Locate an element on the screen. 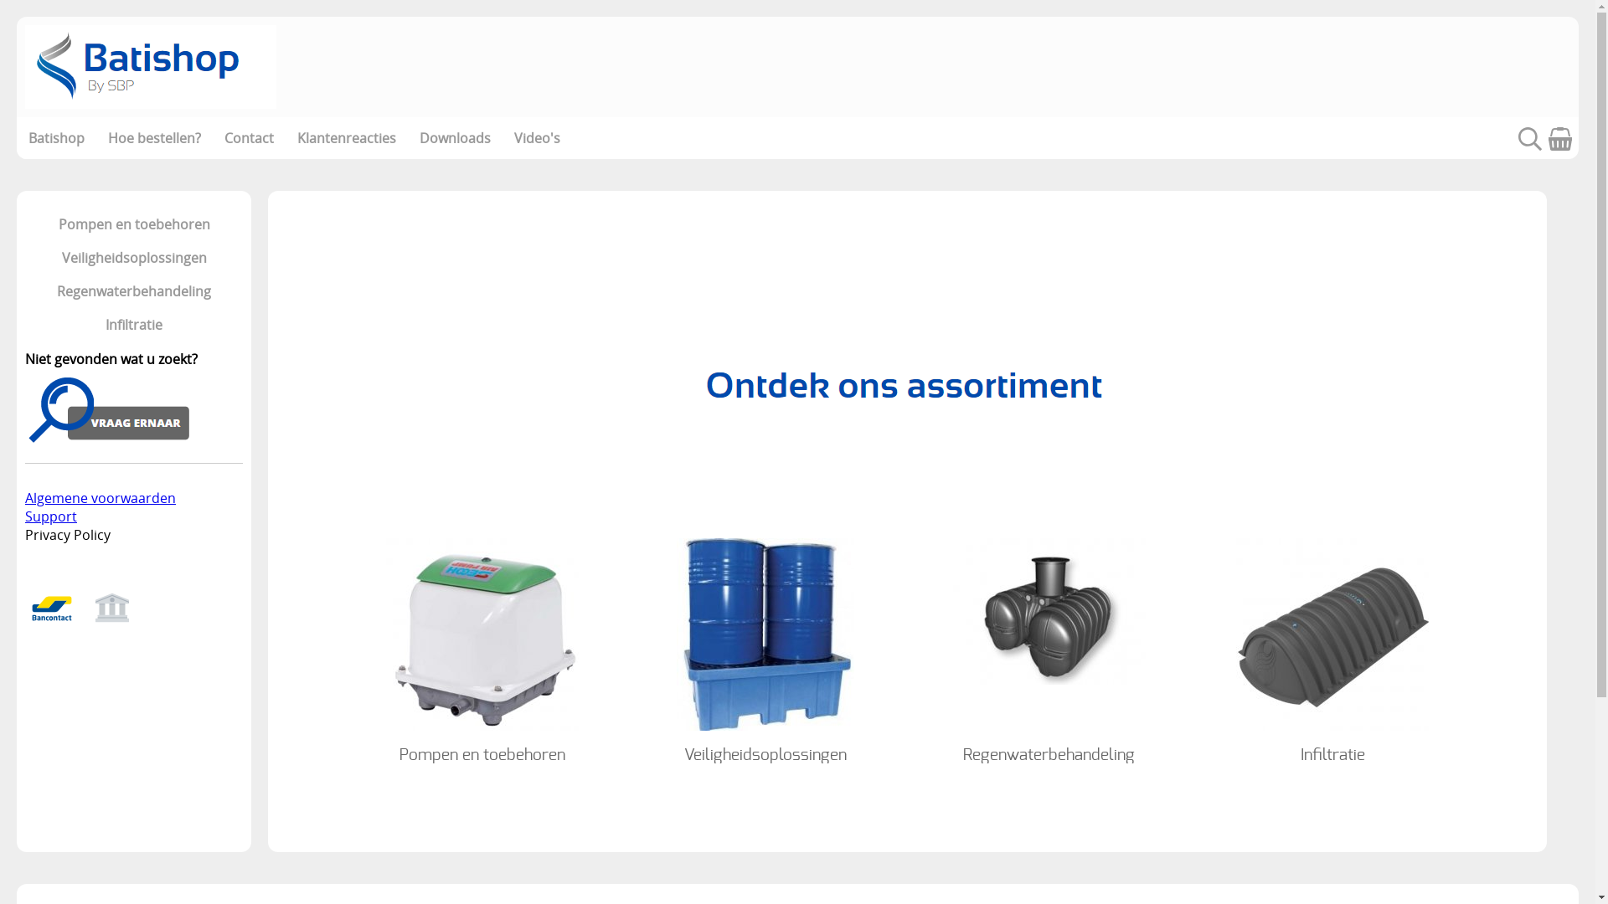  Downloads is located at coordinates (456, 138).